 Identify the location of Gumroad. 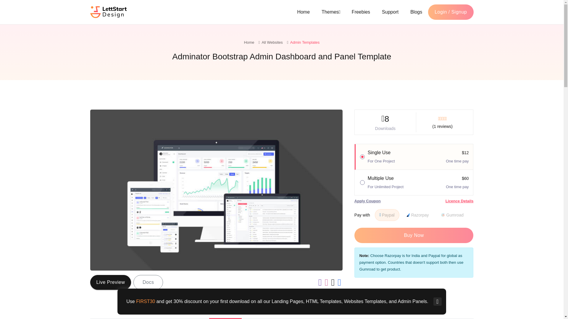
(443, 215).